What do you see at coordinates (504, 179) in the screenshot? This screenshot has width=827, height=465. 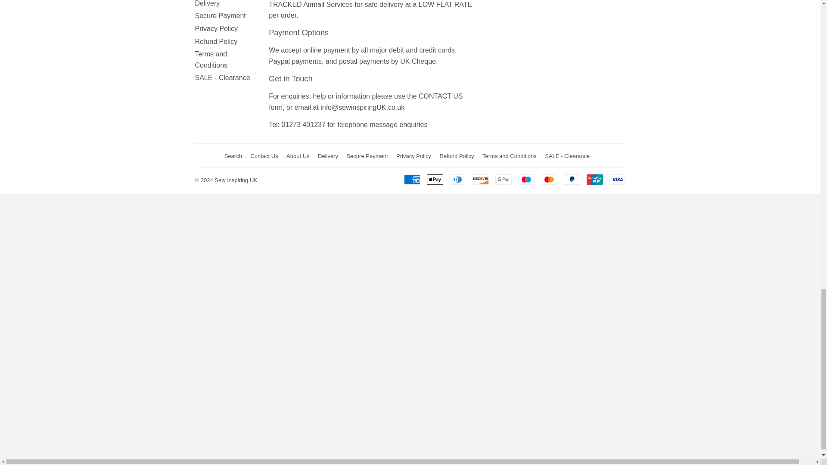 I see `Google Pay` at bounding box center [504, 179].